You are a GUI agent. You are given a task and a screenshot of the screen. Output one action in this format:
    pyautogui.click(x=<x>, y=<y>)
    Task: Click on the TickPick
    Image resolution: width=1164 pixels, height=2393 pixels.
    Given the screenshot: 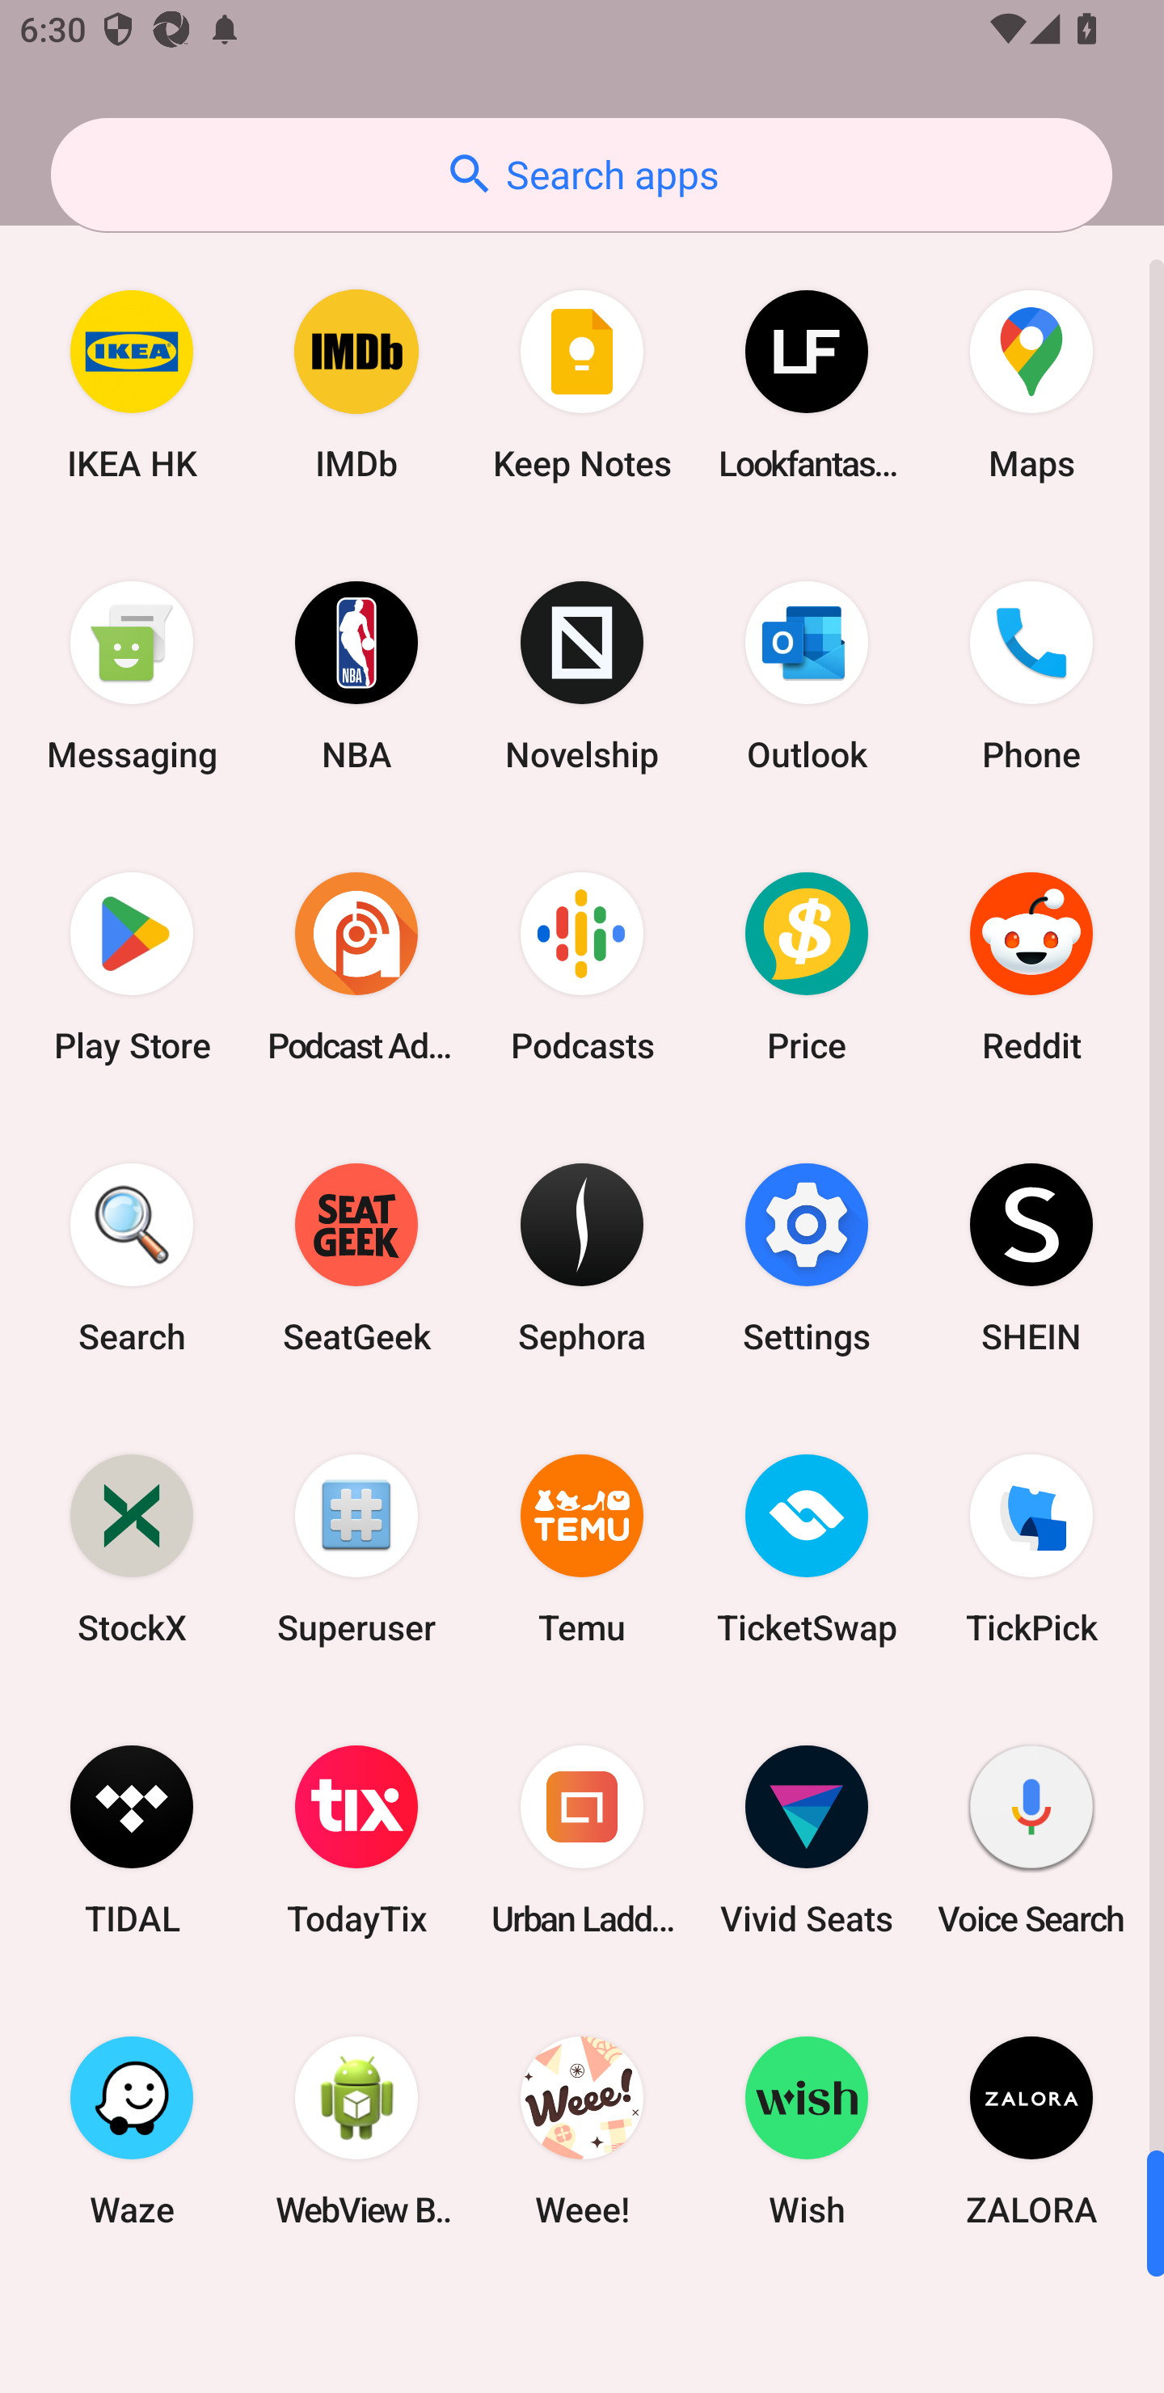 What is the action you would take?
    pyautogui.click(x=1031, y=1547)
    